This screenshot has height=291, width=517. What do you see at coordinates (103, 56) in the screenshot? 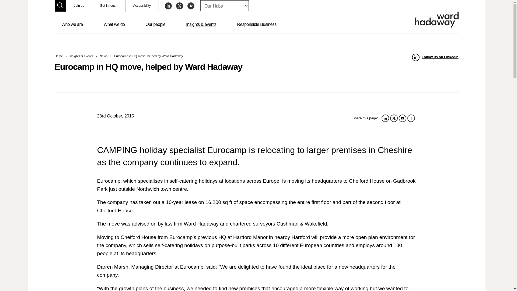
I see `News` at bounding box center [103, 56].